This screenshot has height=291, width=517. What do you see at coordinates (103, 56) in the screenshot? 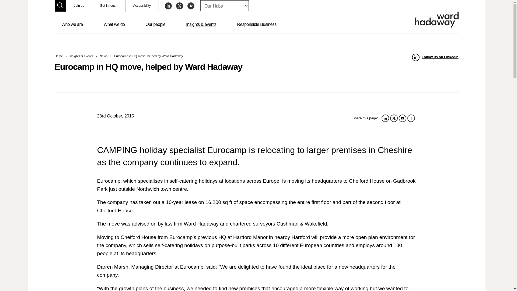
I see `News` at bounding box center [103, 56].